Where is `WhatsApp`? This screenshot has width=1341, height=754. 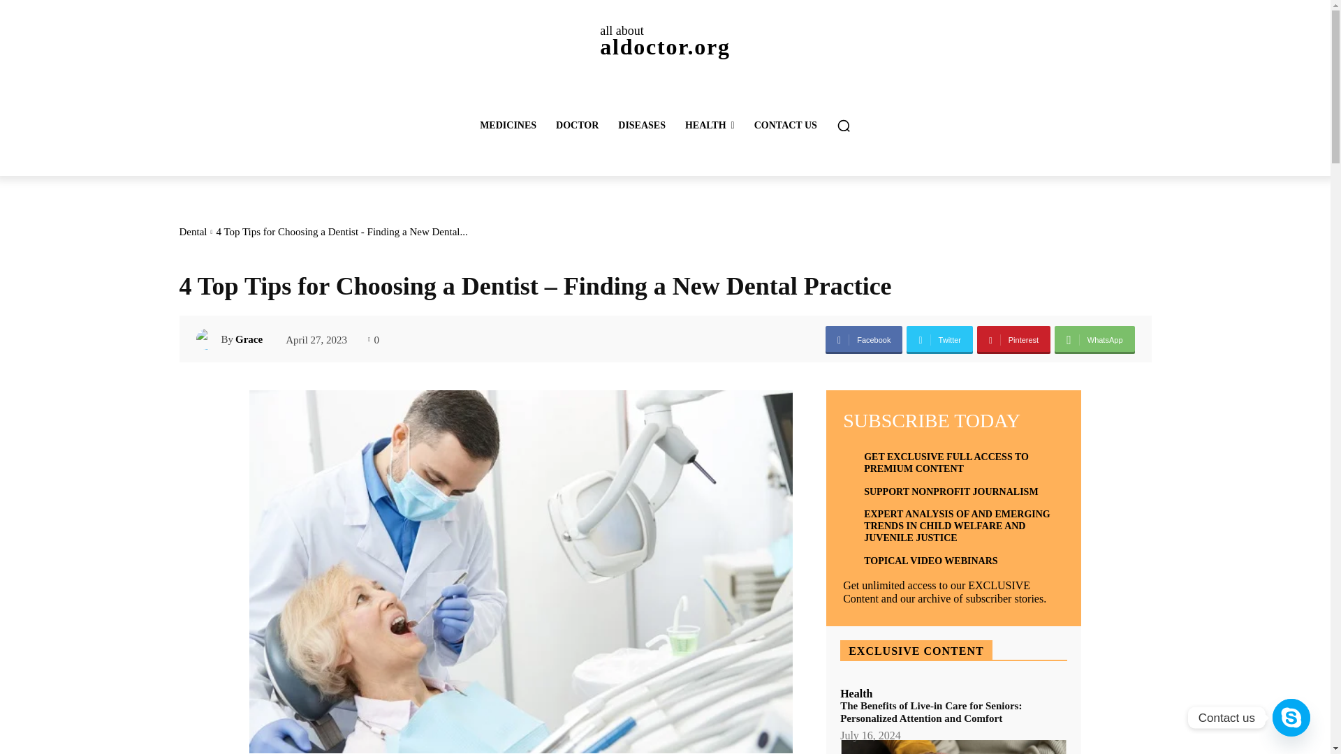
WhatsApp is located at coordinates (1094, 339).